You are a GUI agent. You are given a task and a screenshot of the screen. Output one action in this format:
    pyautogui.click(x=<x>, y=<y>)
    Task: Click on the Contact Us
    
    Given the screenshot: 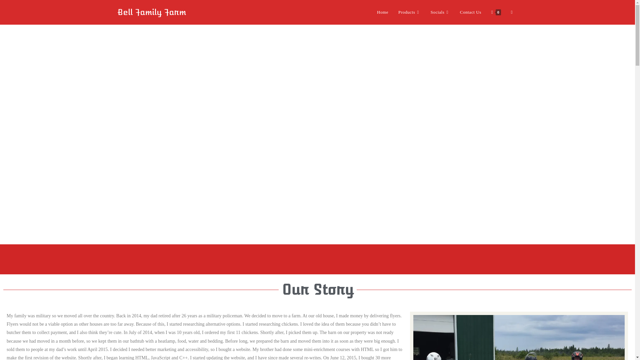 What is the action you would take?
    pyautogui.click(x=471, y=12)
    